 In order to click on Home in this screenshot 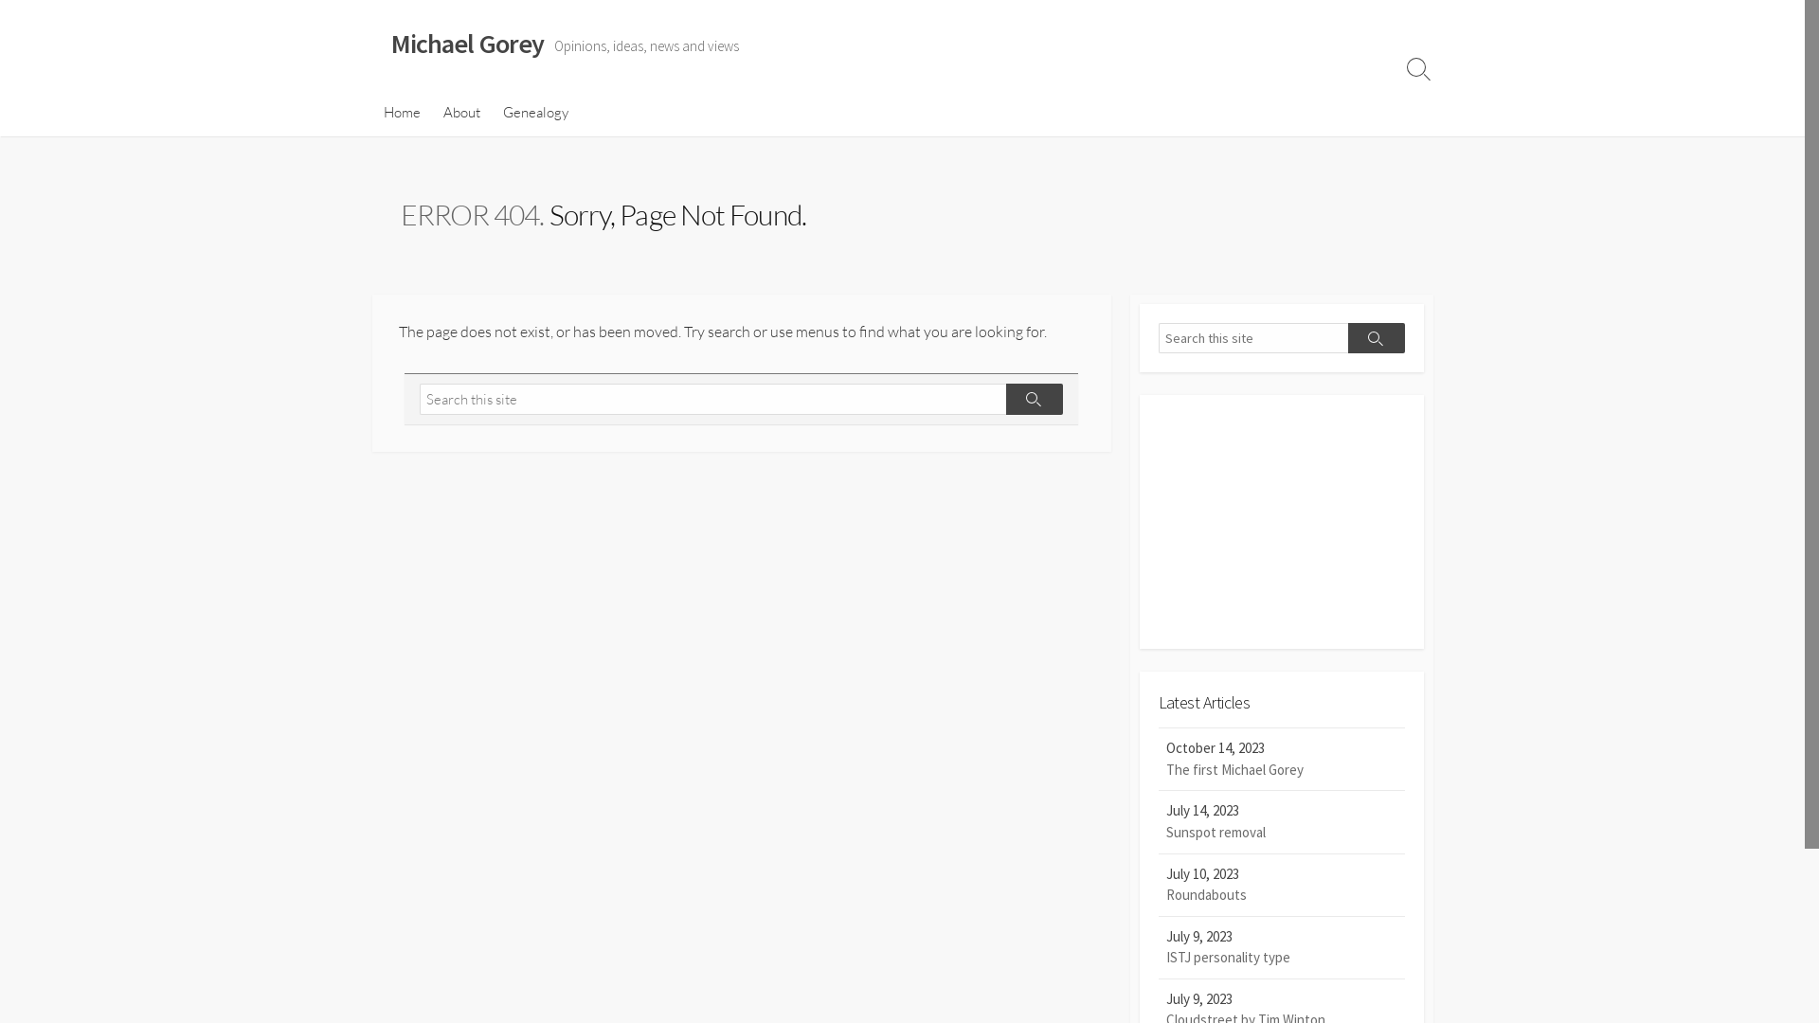, I will do `click(402, 113)`.